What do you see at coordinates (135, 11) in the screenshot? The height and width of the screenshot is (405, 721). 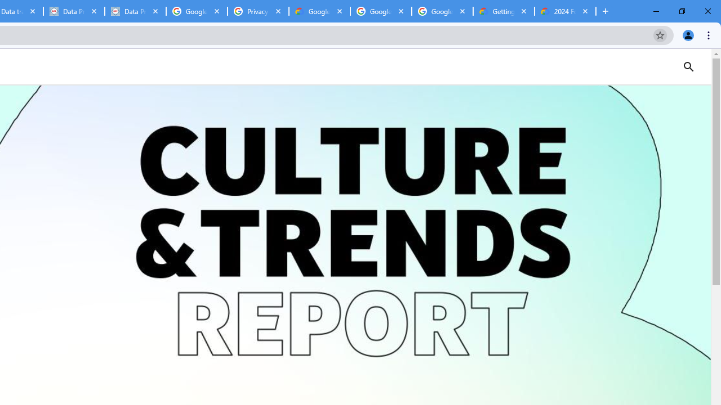 I see `Data Privacy Framework` at bounding box center [135, 11].